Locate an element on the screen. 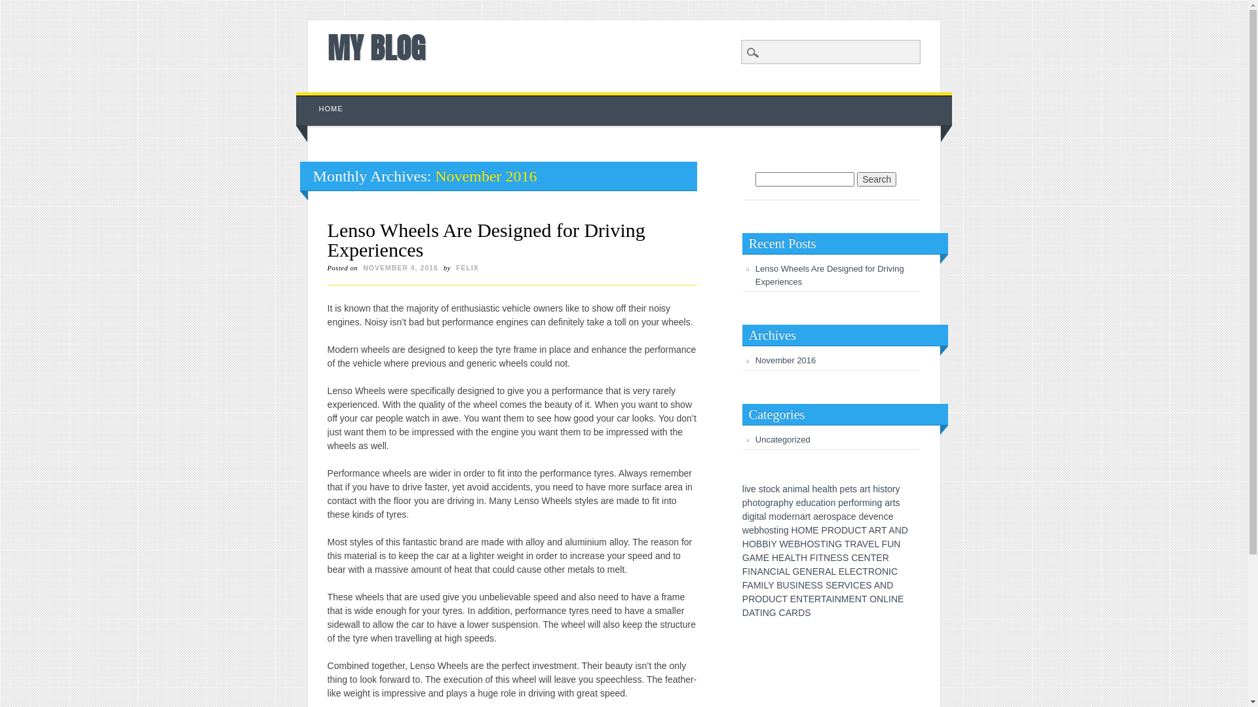  R is located at coordinates (818, 599).